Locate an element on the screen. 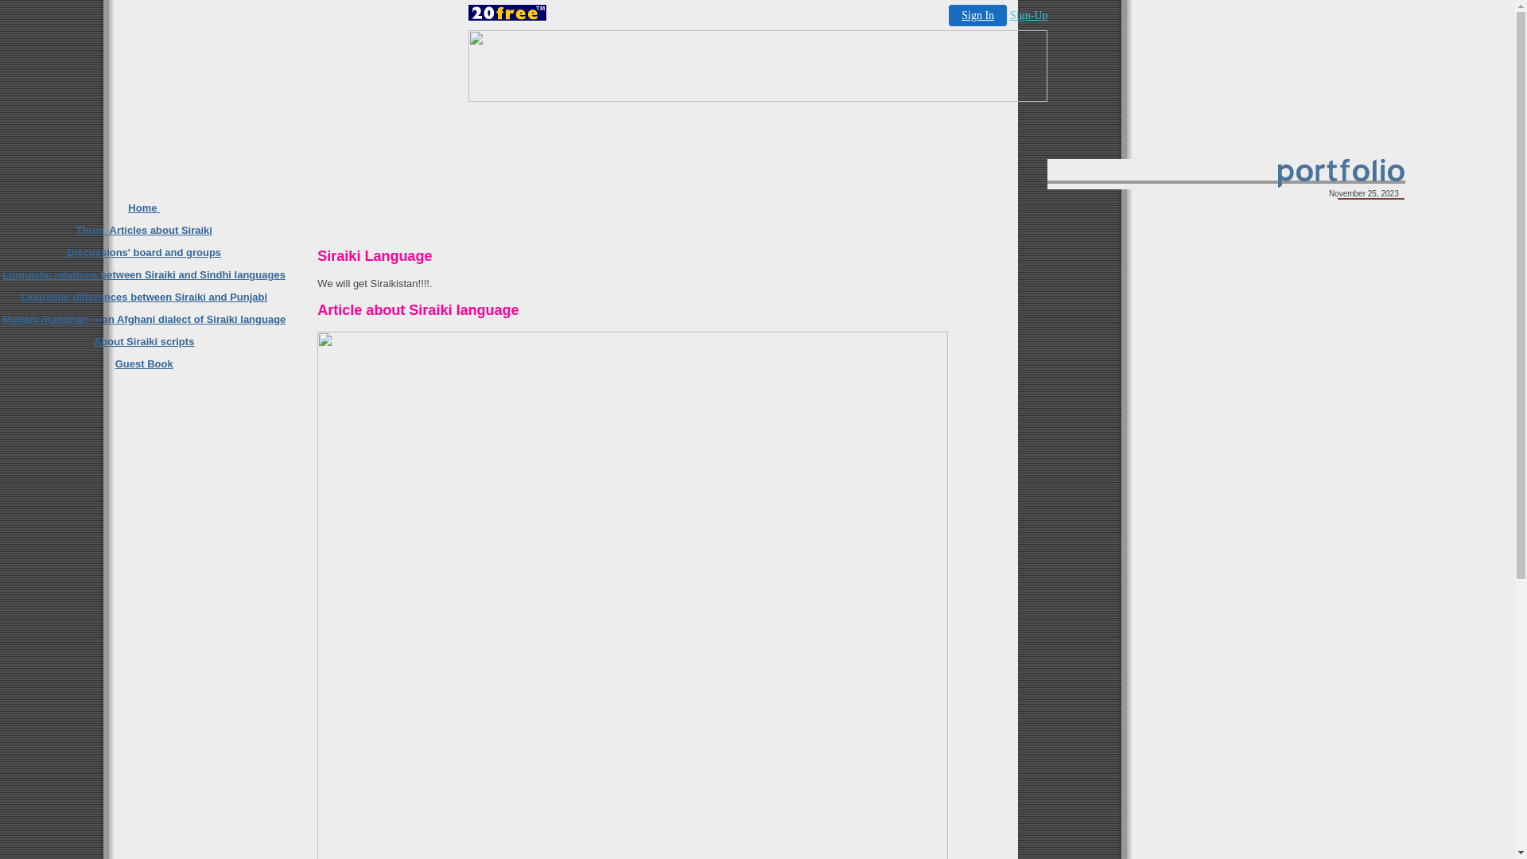  About Siraiki scripts is located at coordinates (144, 342).